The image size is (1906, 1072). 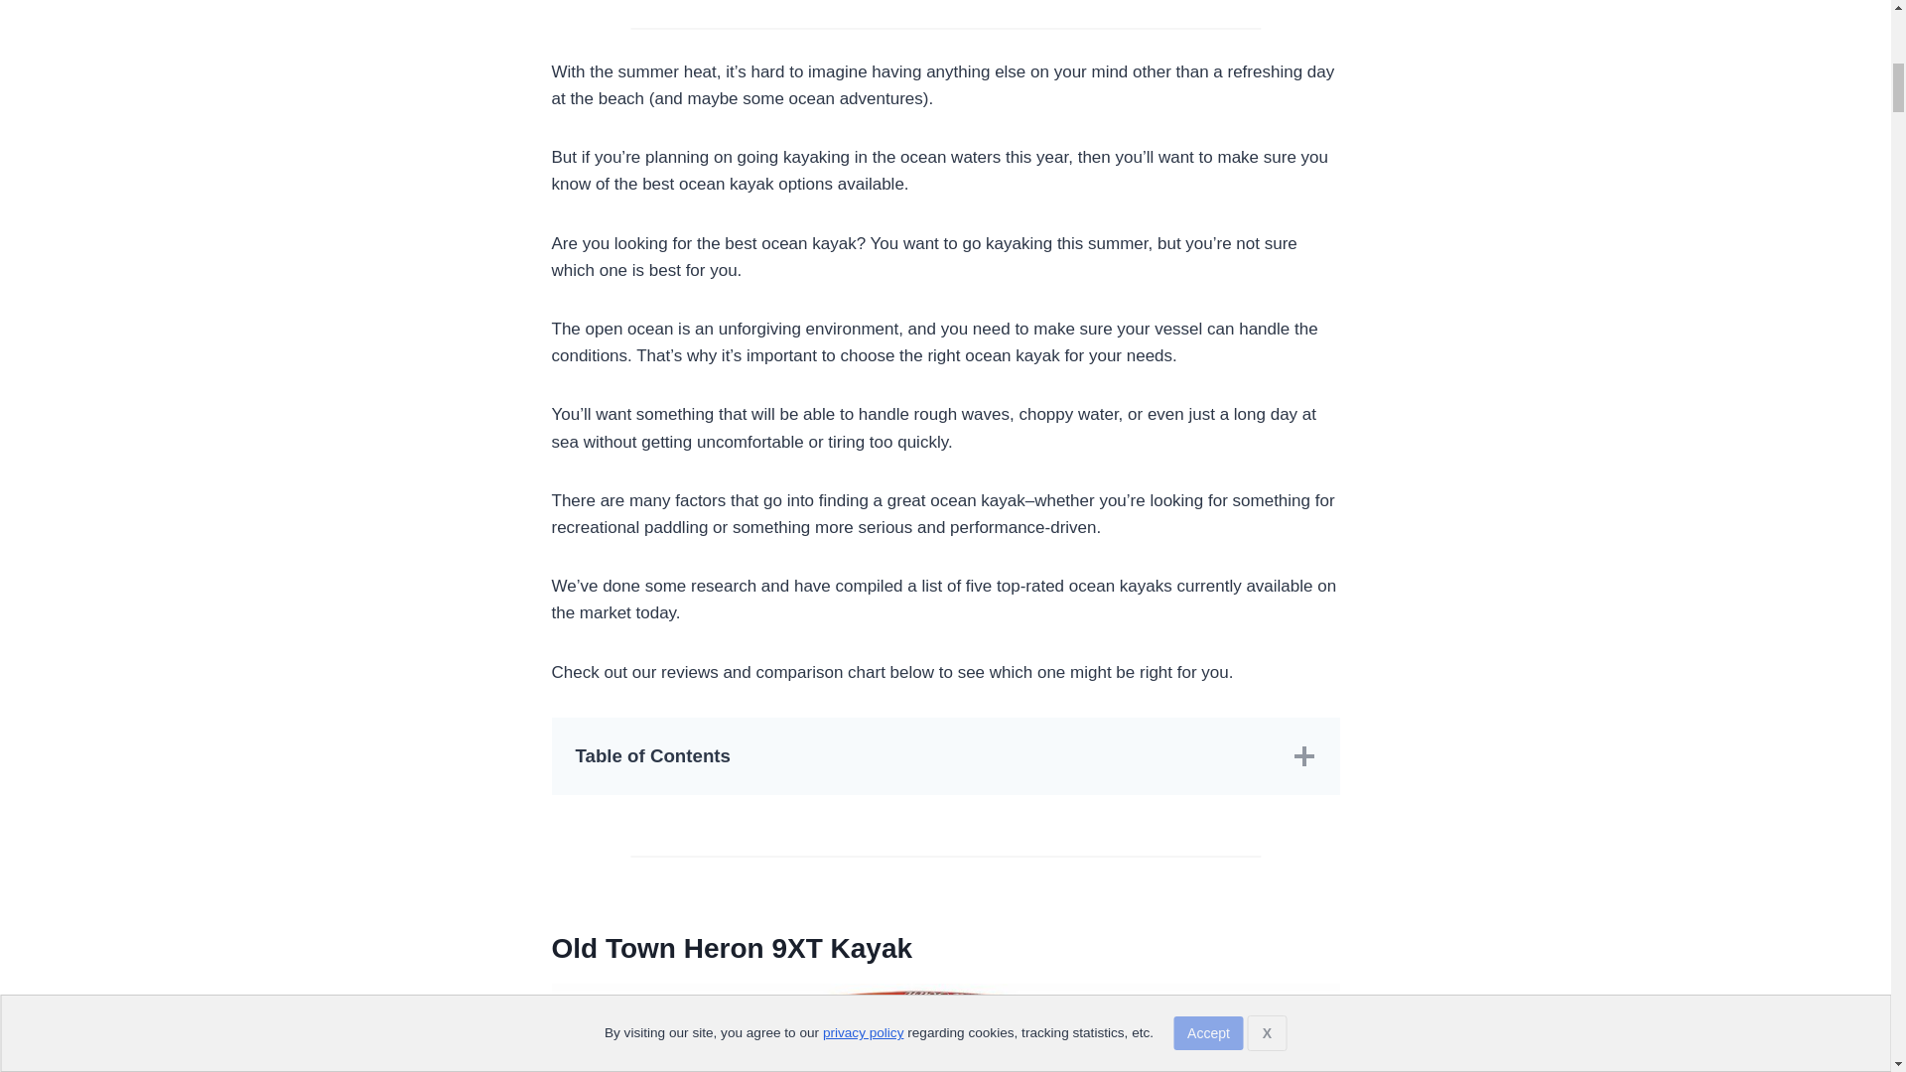 I want to click on Old Town Heron 9XT Kayak, so click(x=733, y=947).